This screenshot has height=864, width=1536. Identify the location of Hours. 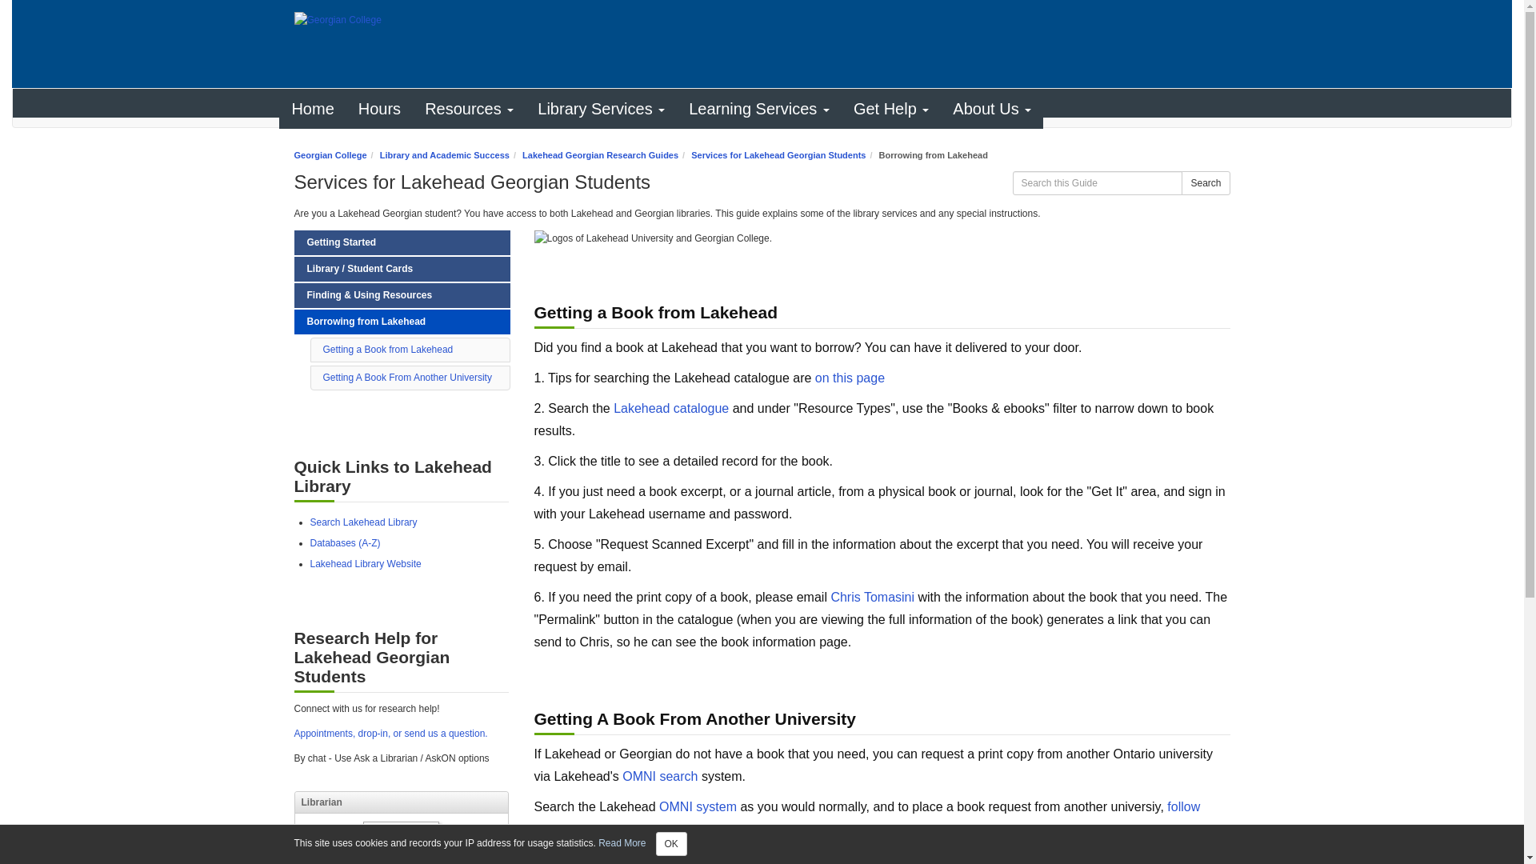
(379, 109).